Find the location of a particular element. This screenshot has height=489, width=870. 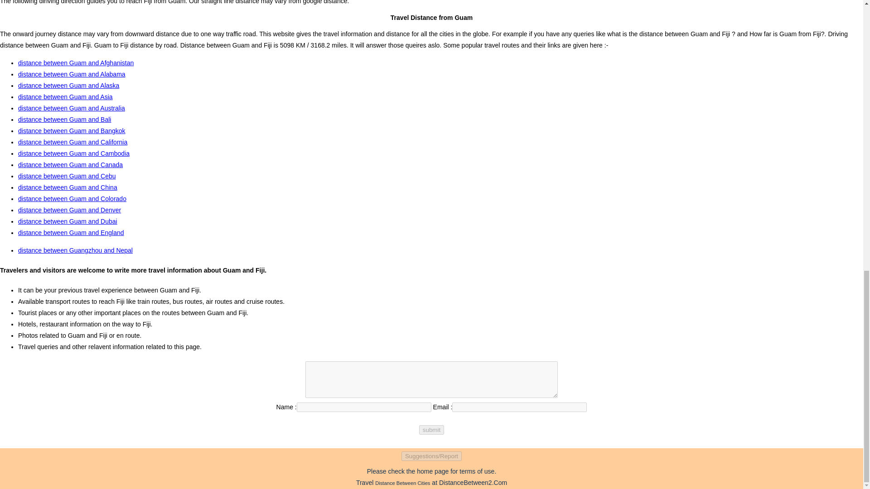

distance between Guam and England is located at coordinates (71, 233).